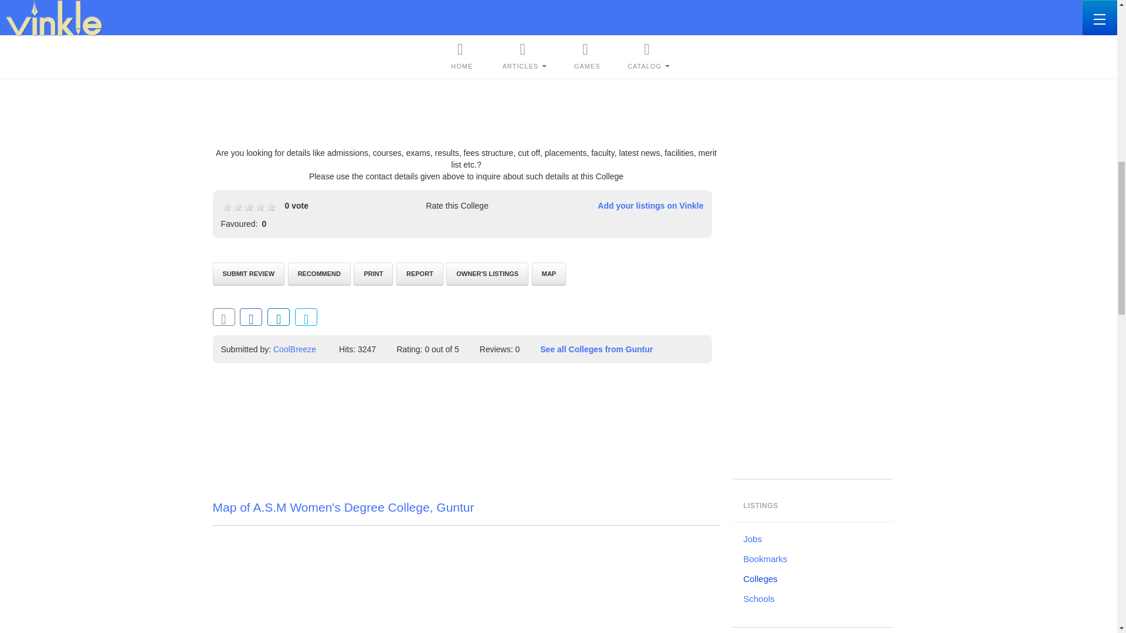 This screenshot has width=1126, height=633. Describe the element at coordinates (223, 316) in the screenshot. I see `Share via Email` at that location.